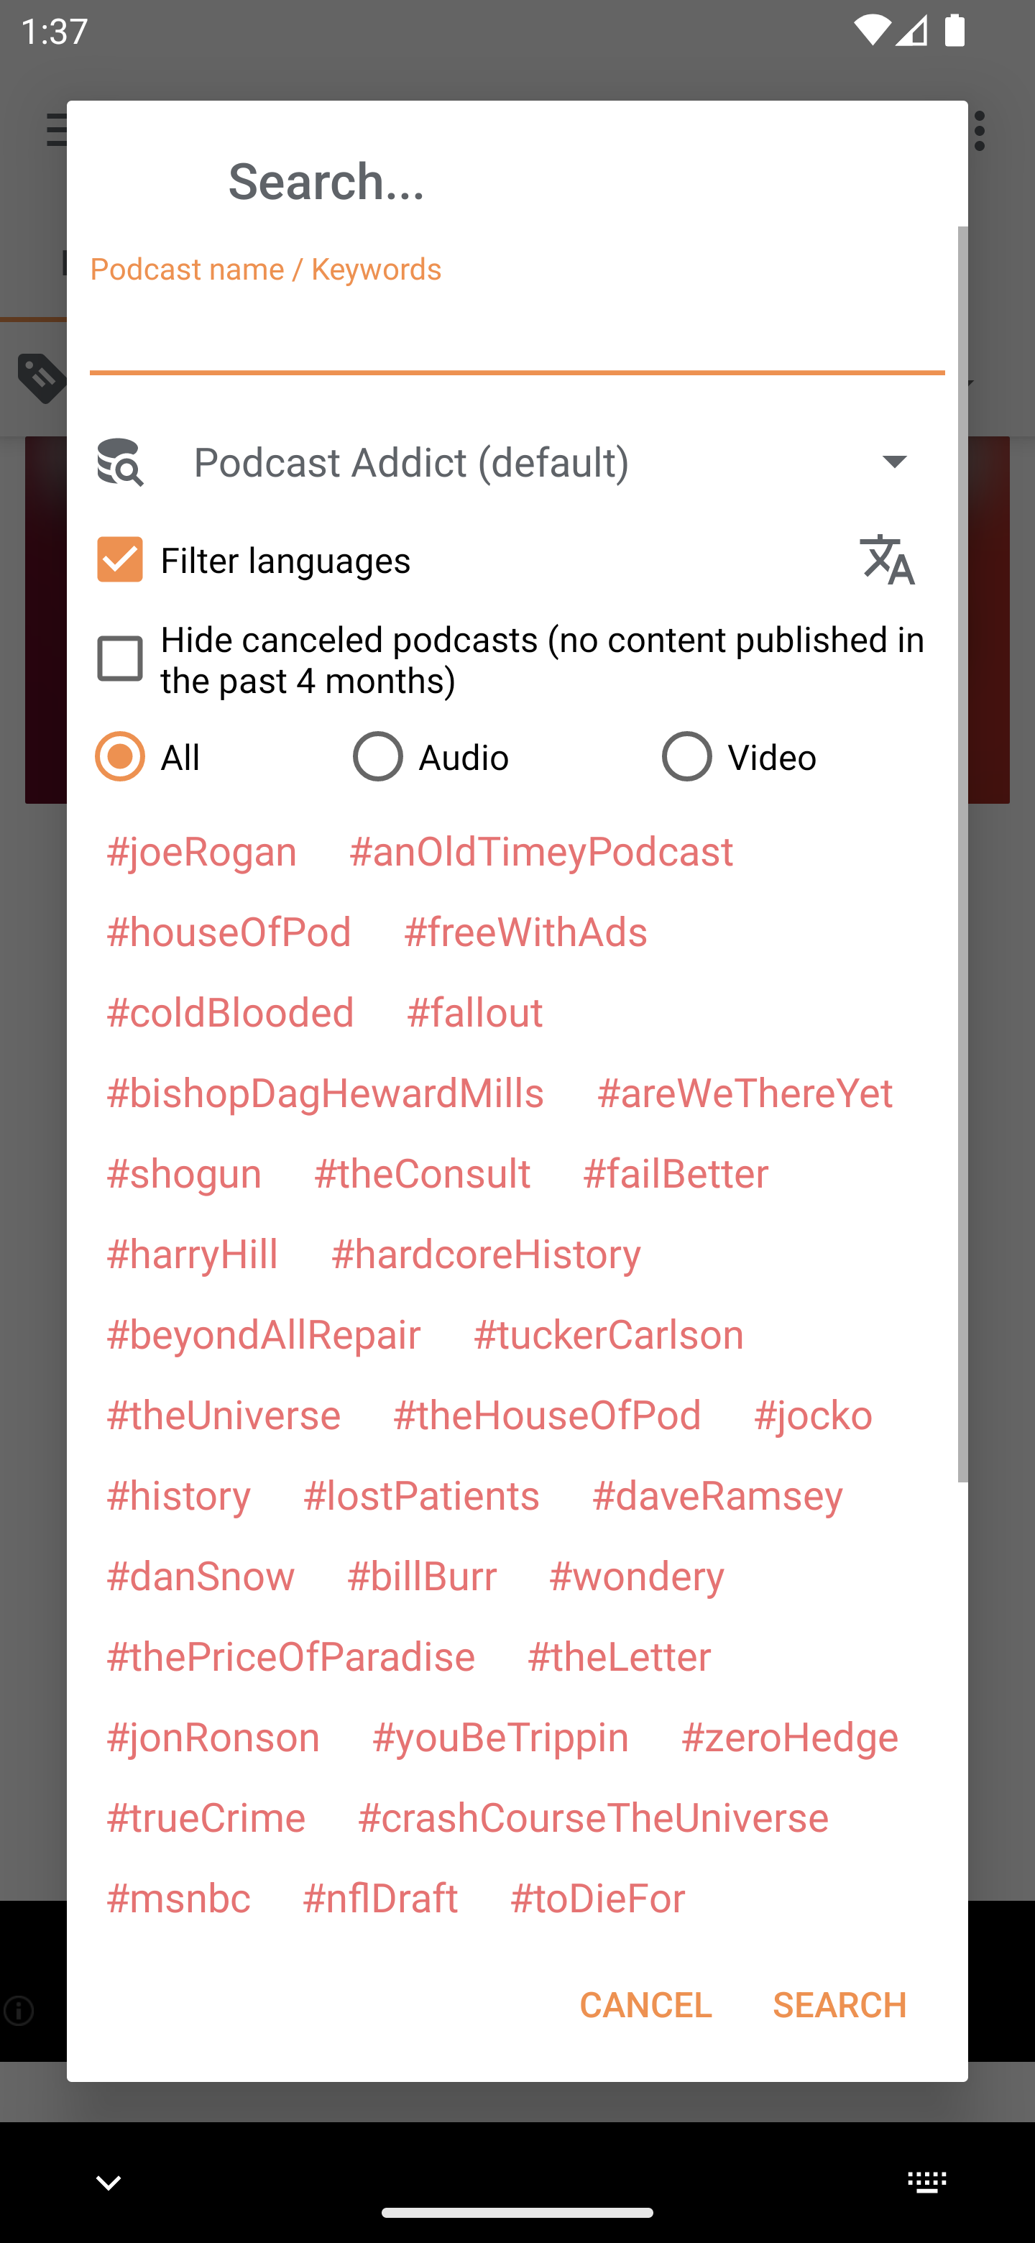 The image size is (1035, 2243). What do you see at coordinates (263, 1331) in the screenshot?
I see `#beyondAllRepair` at bounding box center [263, 1331].